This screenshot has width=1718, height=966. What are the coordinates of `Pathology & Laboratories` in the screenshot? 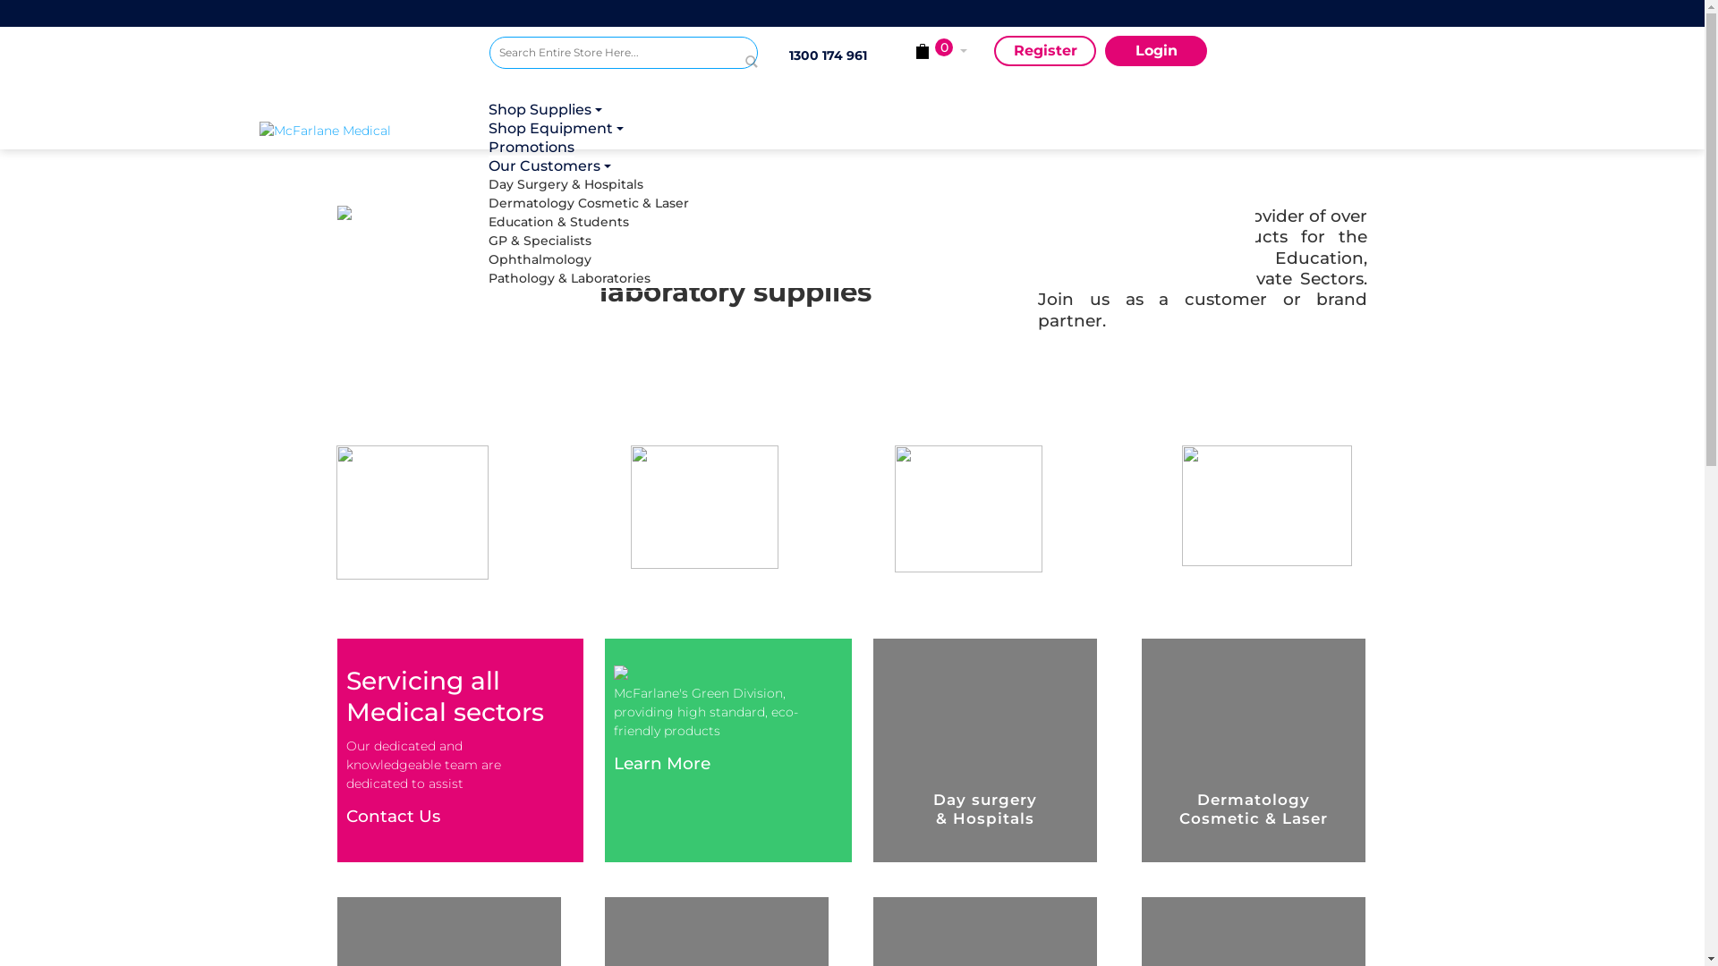 It's located at (569, 279).